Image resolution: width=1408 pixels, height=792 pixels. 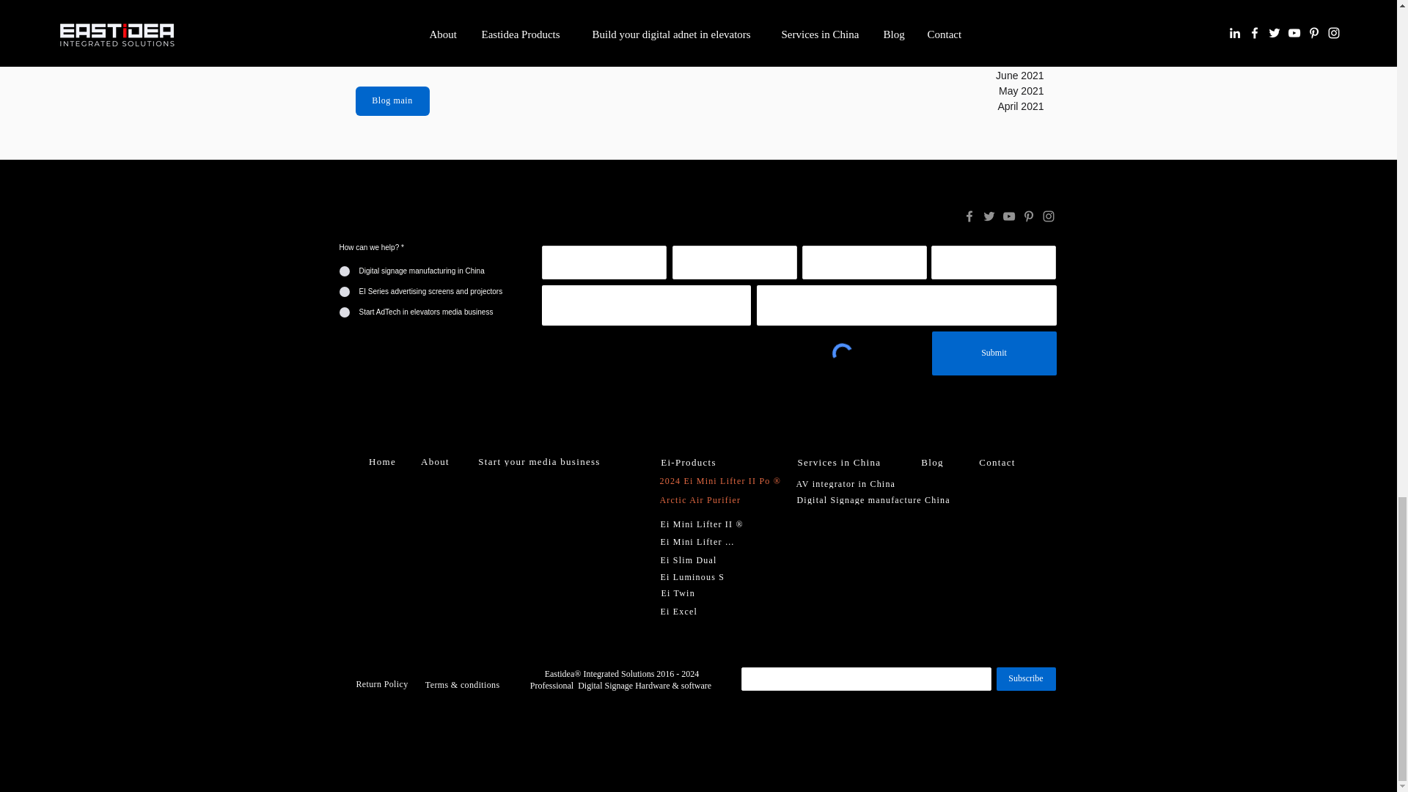 What do you see at coordinates (392, 100) in the screenshot?
I see `Blog main` at bounding box center [392, 100].